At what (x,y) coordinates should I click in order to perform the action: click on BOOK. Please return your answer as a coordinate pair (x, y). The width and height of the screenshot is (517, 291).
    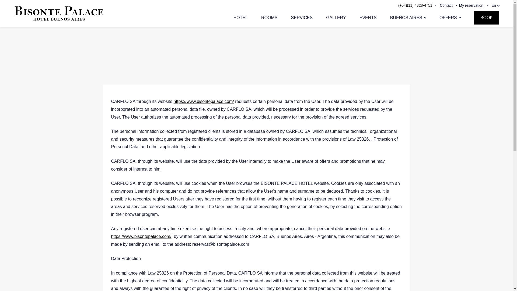
    Looking at the image, I should click on (486, 17).